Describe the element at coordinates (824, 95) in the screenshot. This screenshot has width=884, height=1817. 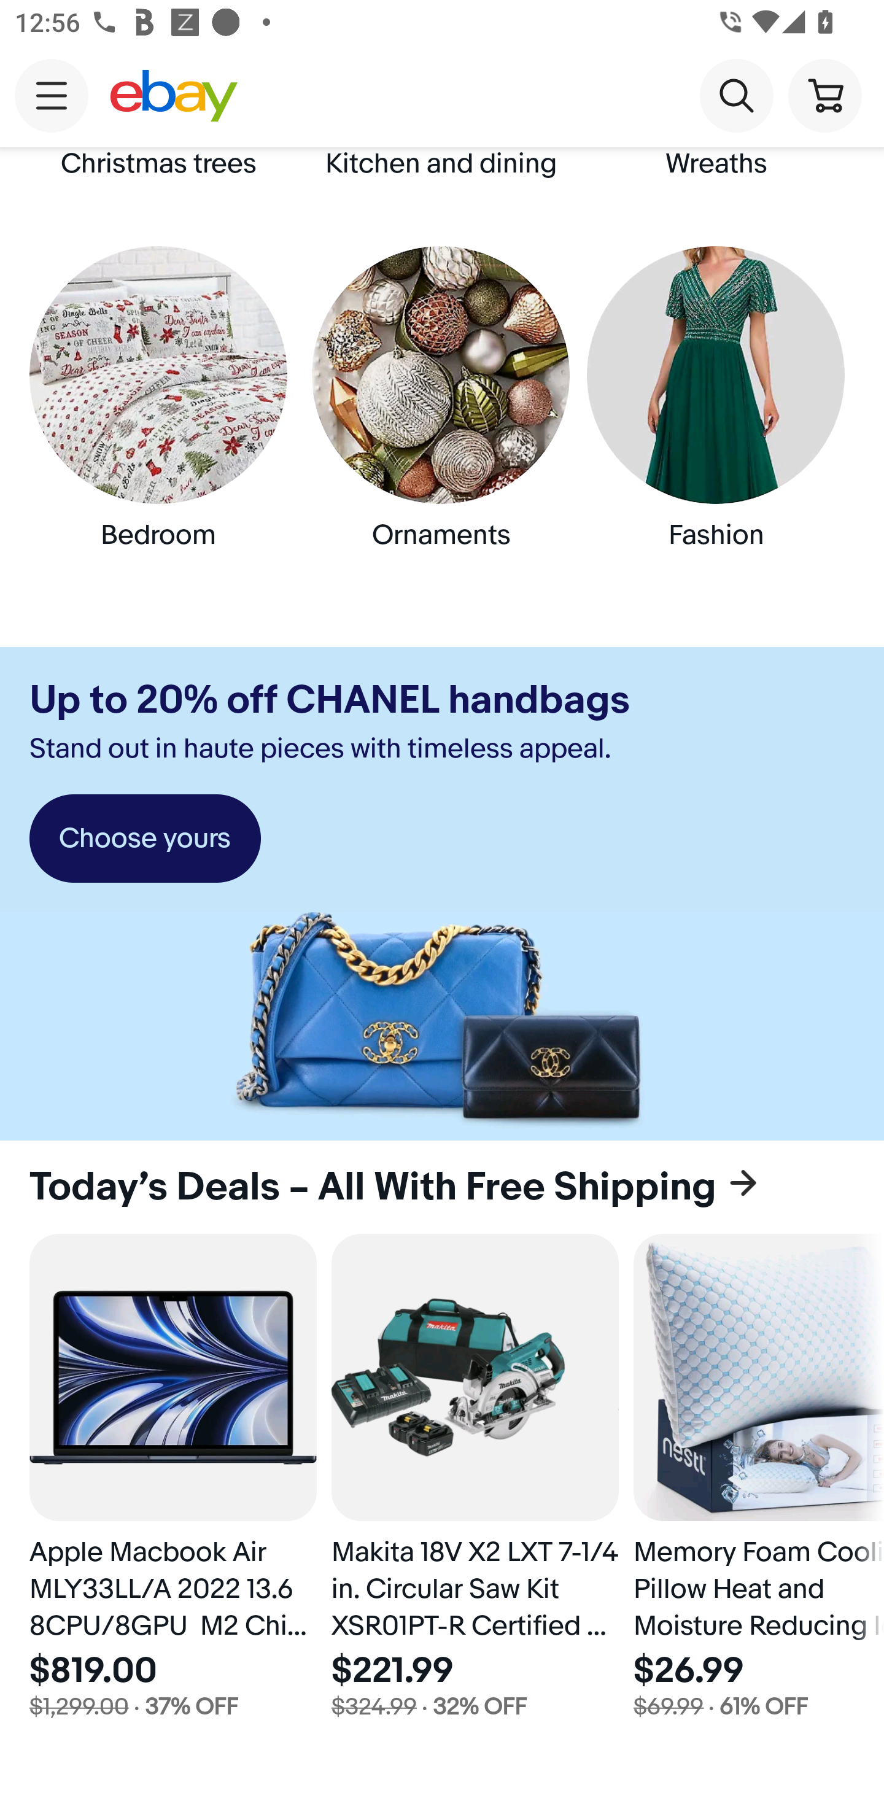
I see `Cart button shopping cart` at that location.